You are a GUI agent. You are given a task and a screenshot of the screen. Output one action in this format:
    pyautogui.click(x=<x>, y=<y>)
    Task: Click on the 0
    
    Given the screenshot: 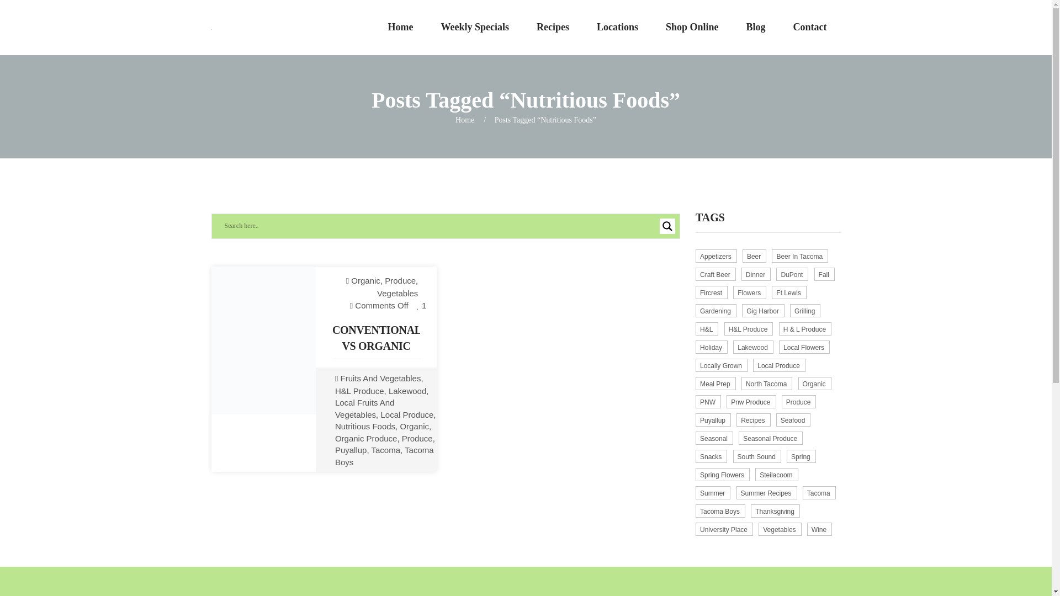 What is the action you would take?
    pyautogui.click(x=422, y=305)
    